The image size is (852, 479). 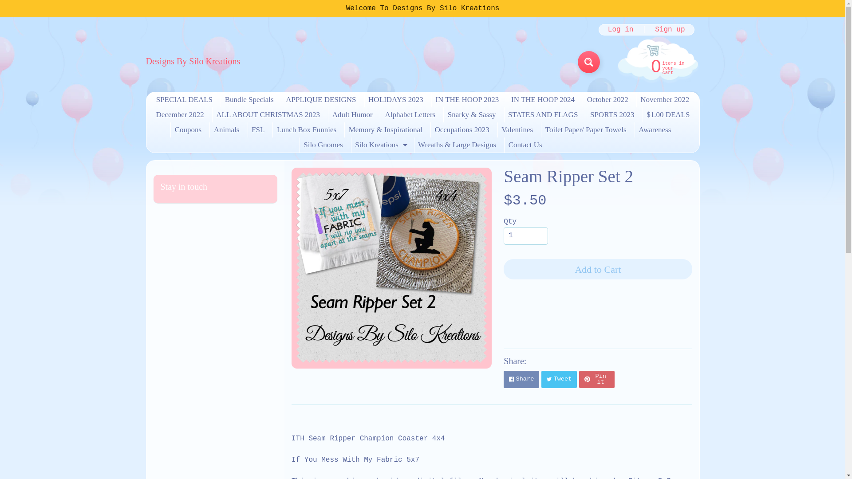 I want to click on HOLIDAYS 2023, so click(x=193, y=61).